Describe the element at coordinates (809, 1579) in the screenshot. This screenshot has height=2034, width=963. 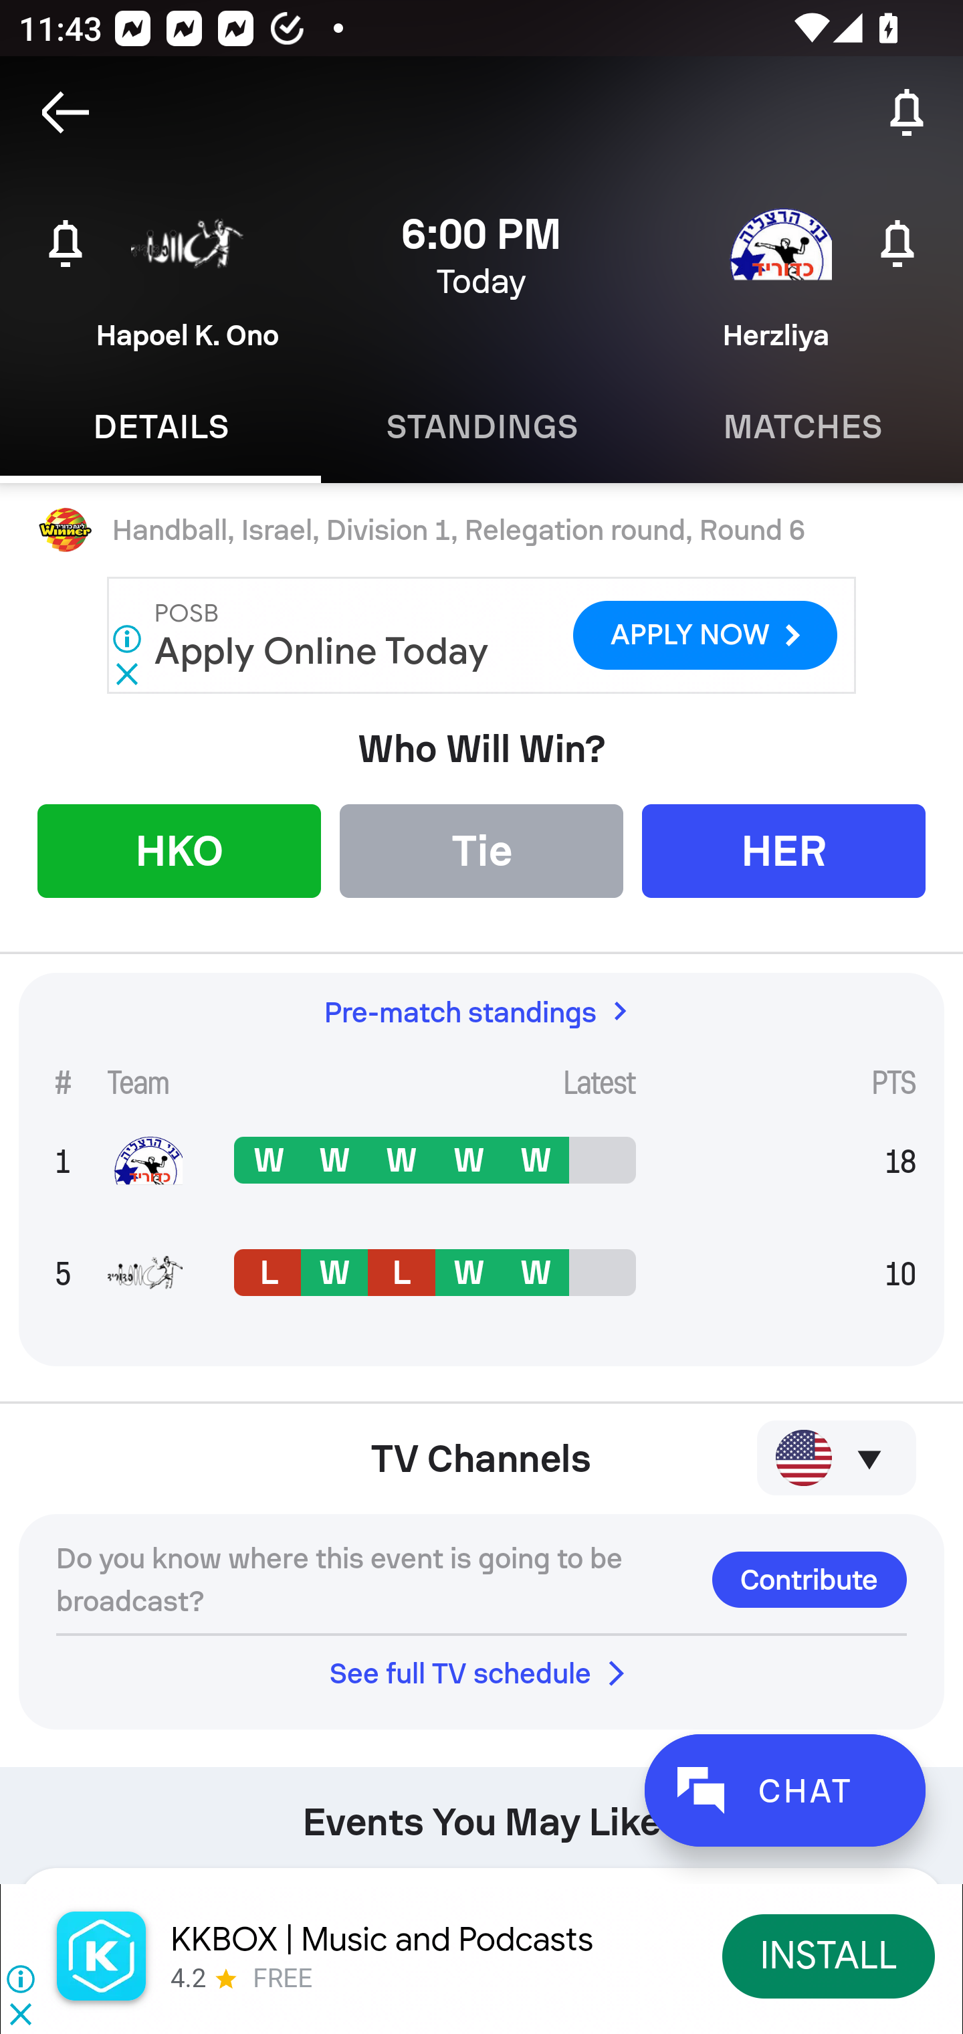
I see `Contribute` at that location.